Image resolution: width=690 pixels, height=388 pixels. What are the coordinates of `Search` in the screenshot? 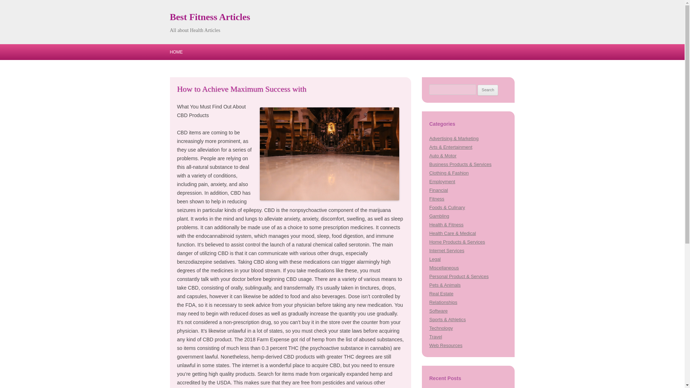 It's located at (488, 90).